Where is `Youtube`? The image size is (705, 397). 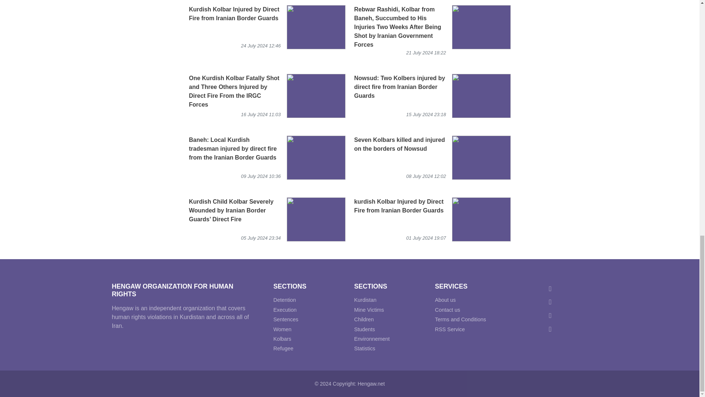
Youtube is located at coordinates (552, 329).